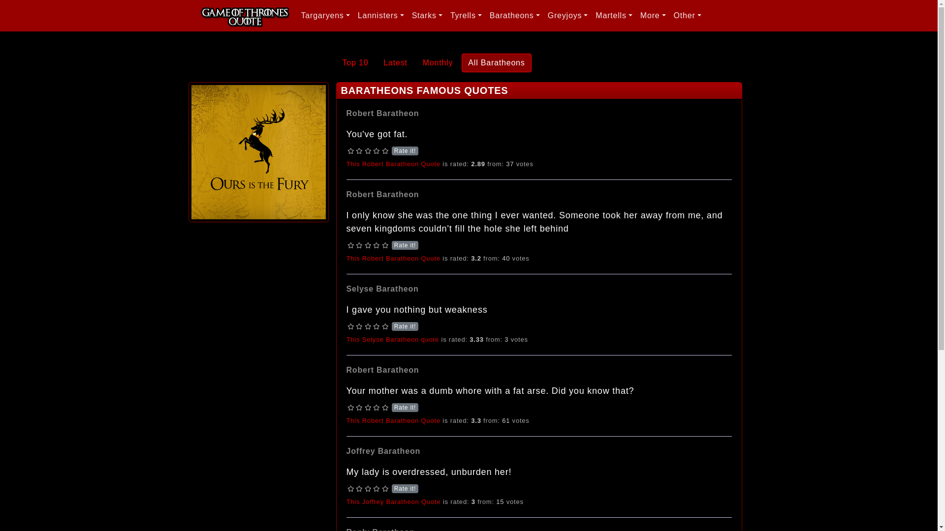 This screenshot has width=945, height=531. Describe the element at coordinates (368, 489) in the screenshot. I see `Rate it!` at that location.